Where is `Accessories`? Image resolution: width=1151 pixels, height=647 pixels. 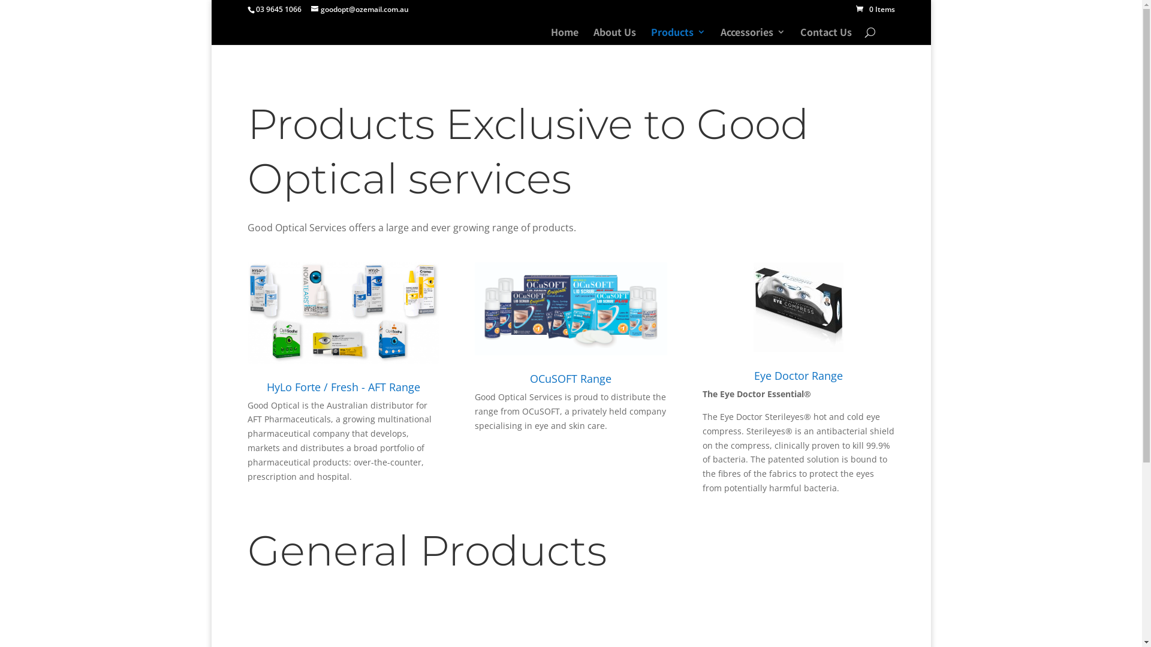 Accessories is located at coordinates (753, 36).